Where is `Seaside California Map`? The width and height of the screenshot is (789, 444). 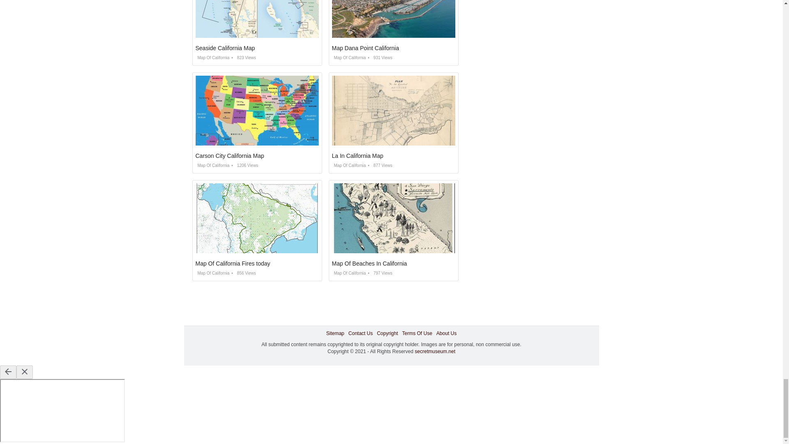
Seaside California Map is located at coordinates (225, 48).